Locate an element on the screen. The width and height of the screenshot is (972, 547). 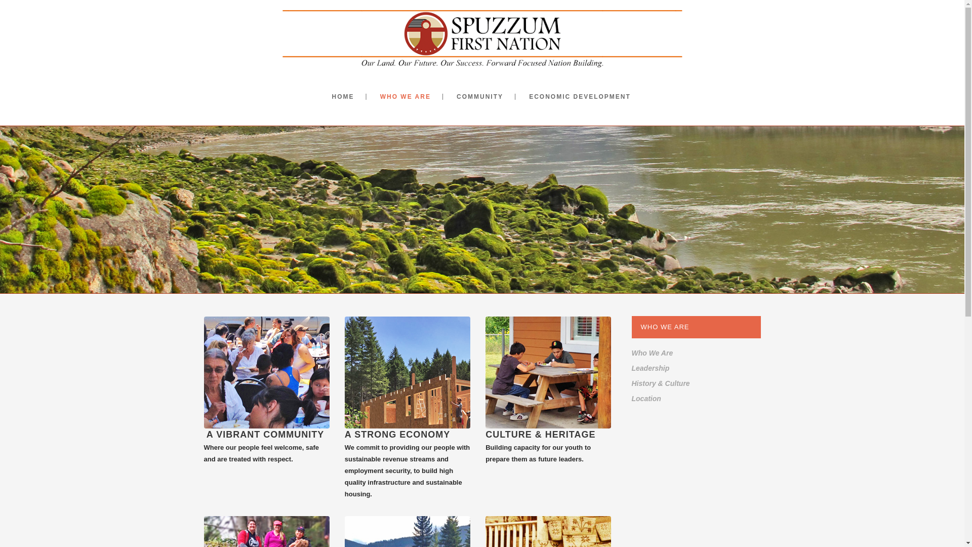
Who We Are is located at coordinates (653, 353).